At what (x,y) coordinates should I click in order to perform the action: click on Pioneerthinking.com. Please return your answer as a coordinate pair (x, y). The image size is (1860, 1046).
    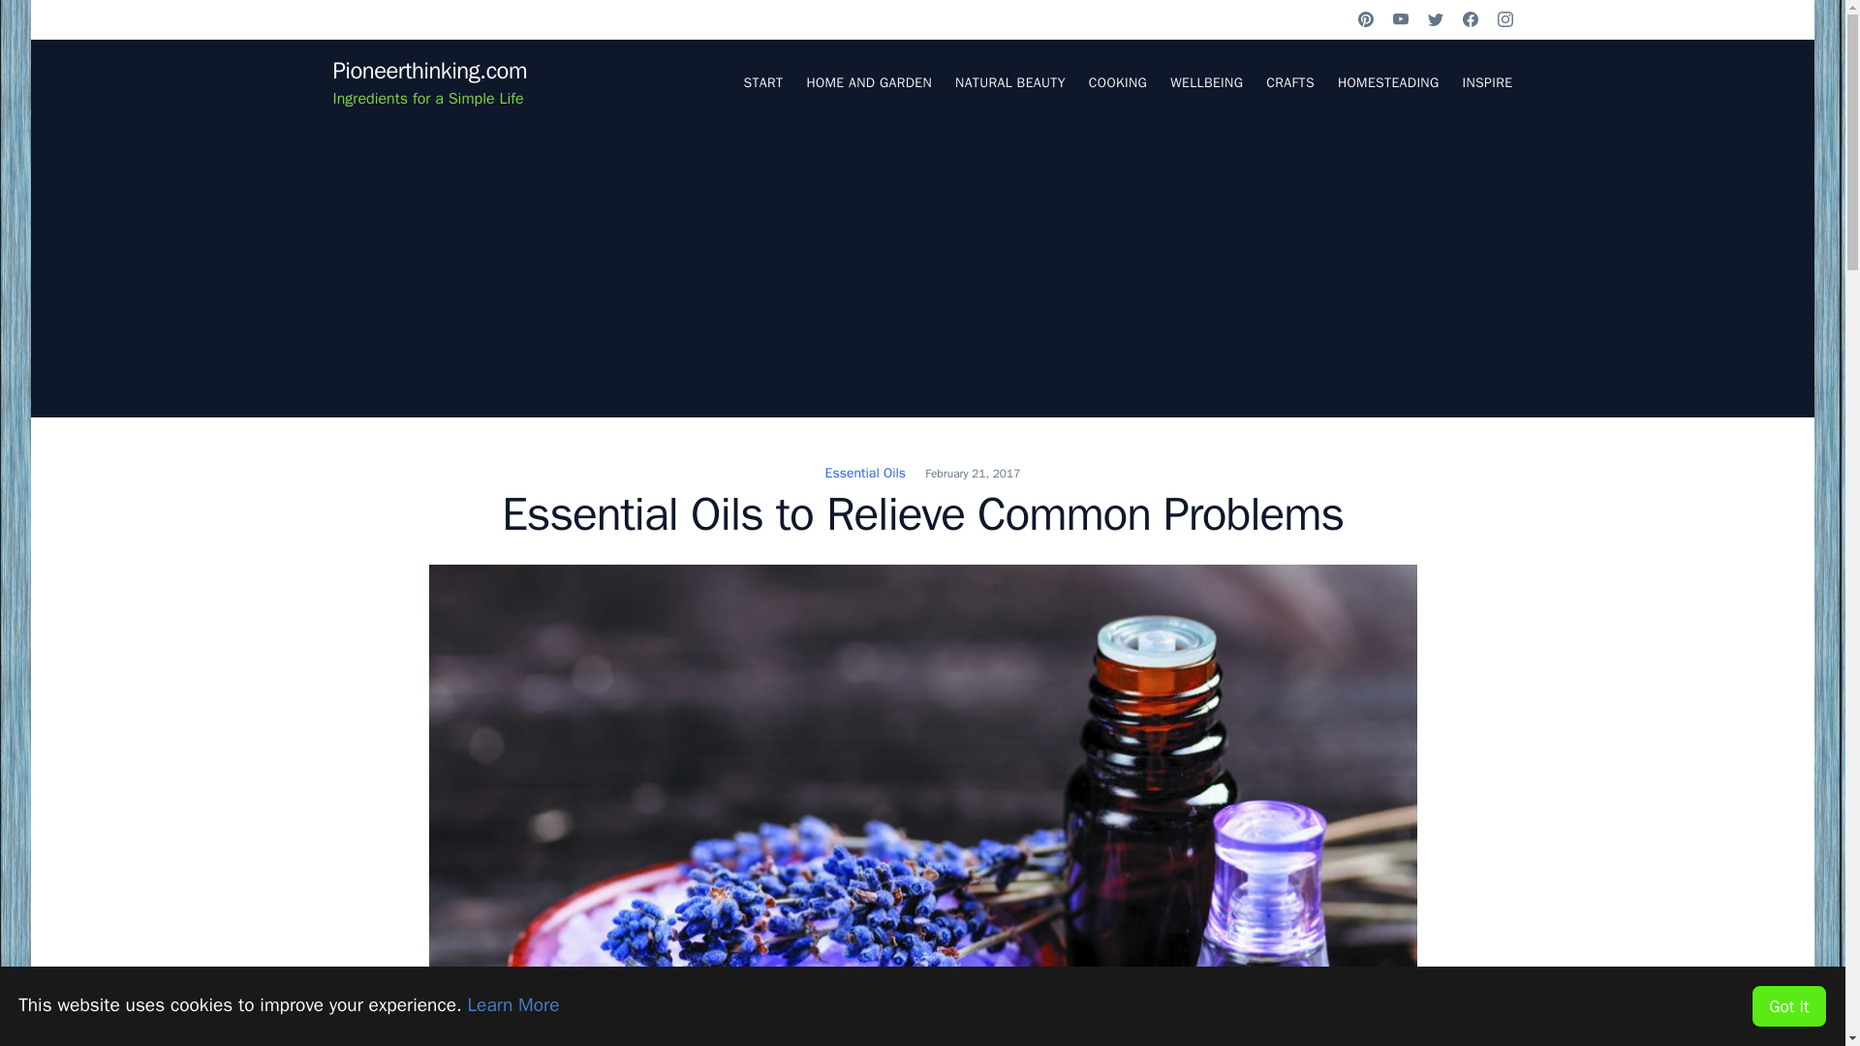
    Looking at the image, I should click on (429, 70).